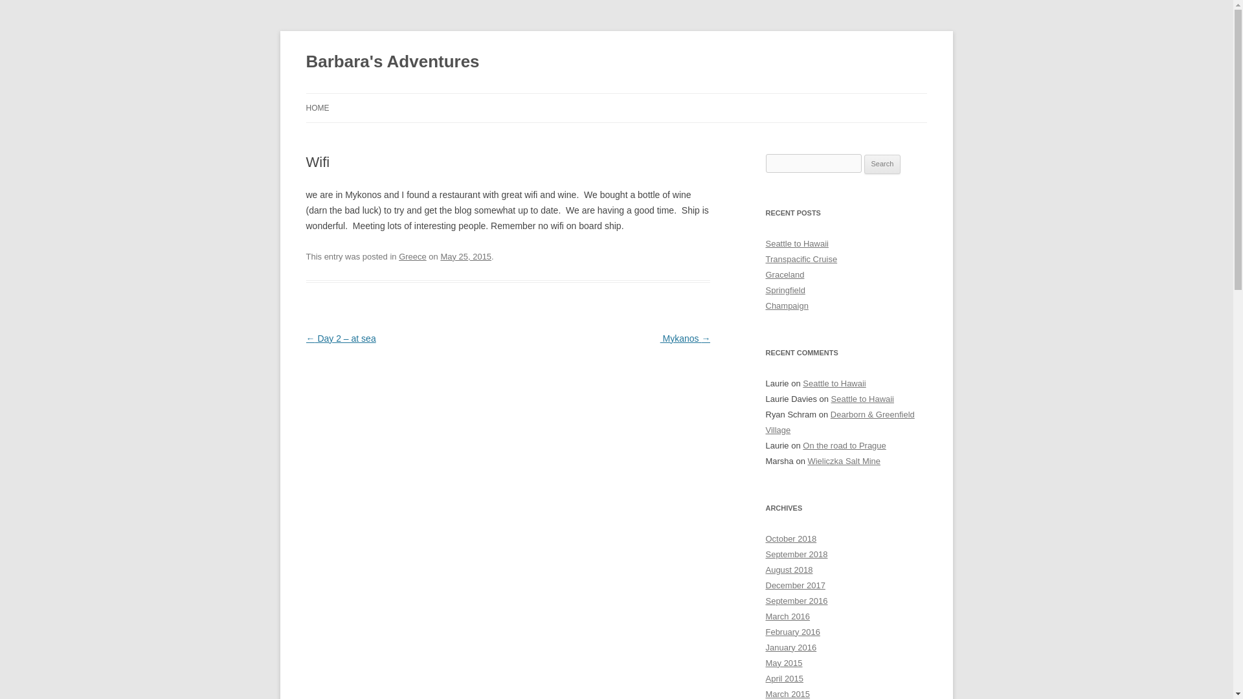  What do you see at coordinates (465, 256) in the screenshot?
I see `6:51 AM` at bounding box center [465, 256].